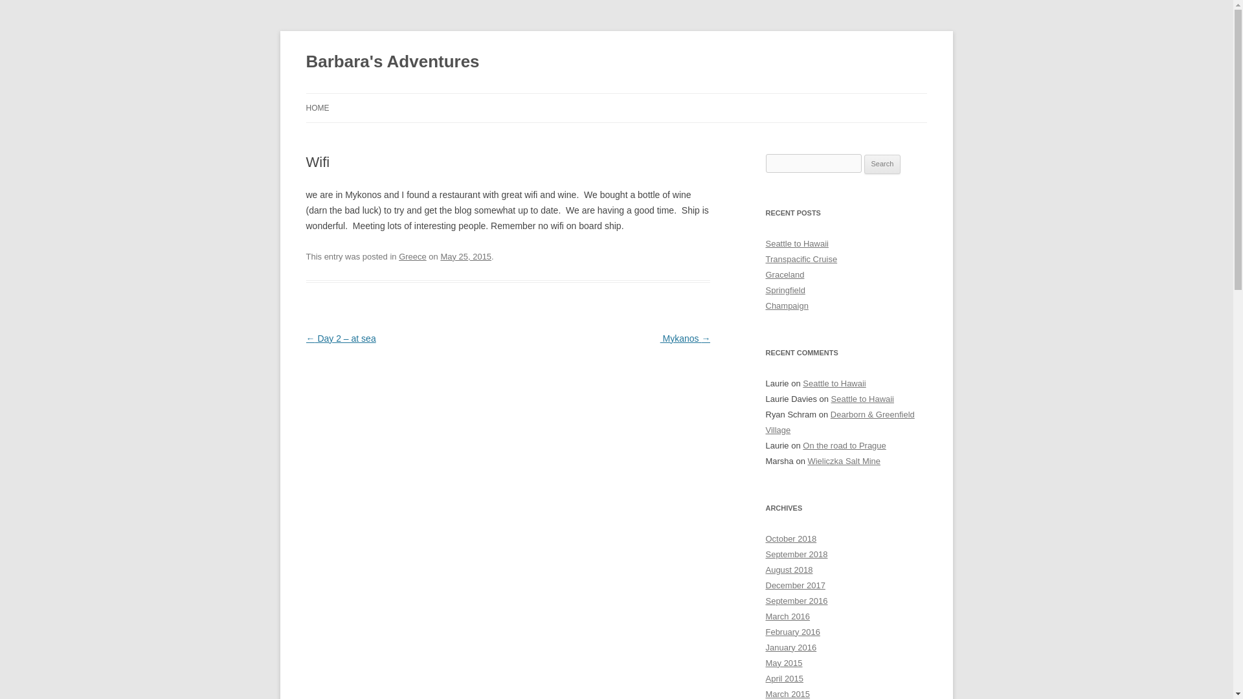  What do you see at coordinates (465, 256) in the screenshot?
I see `6:51 AM` at bounding box center [465, 256].